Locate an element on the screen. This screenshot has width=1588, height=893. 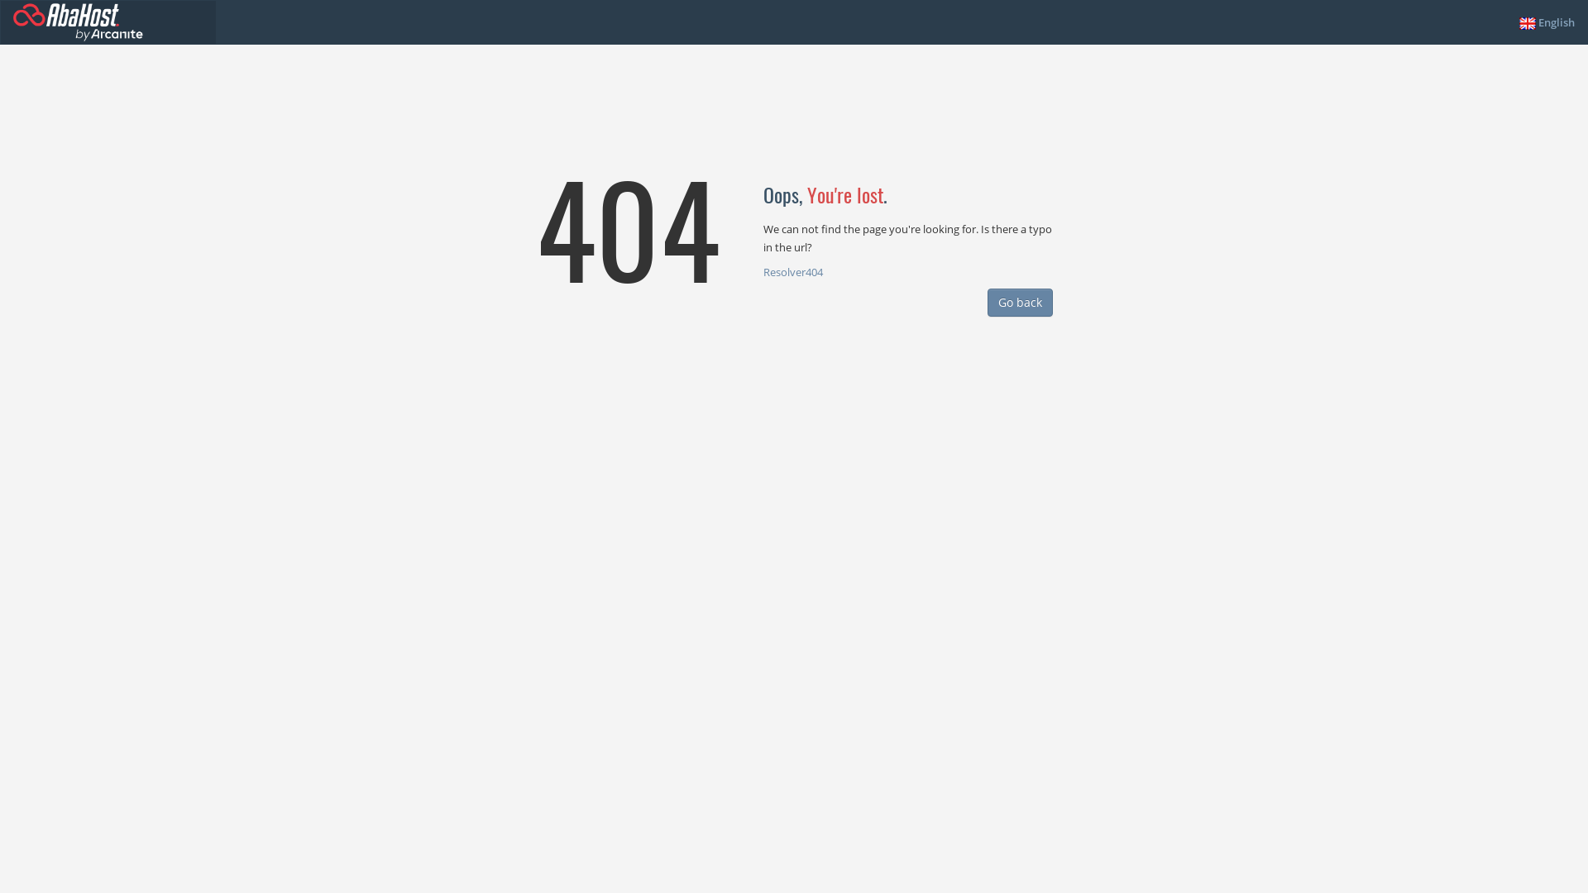
English is located at coordinates (1547, 22).